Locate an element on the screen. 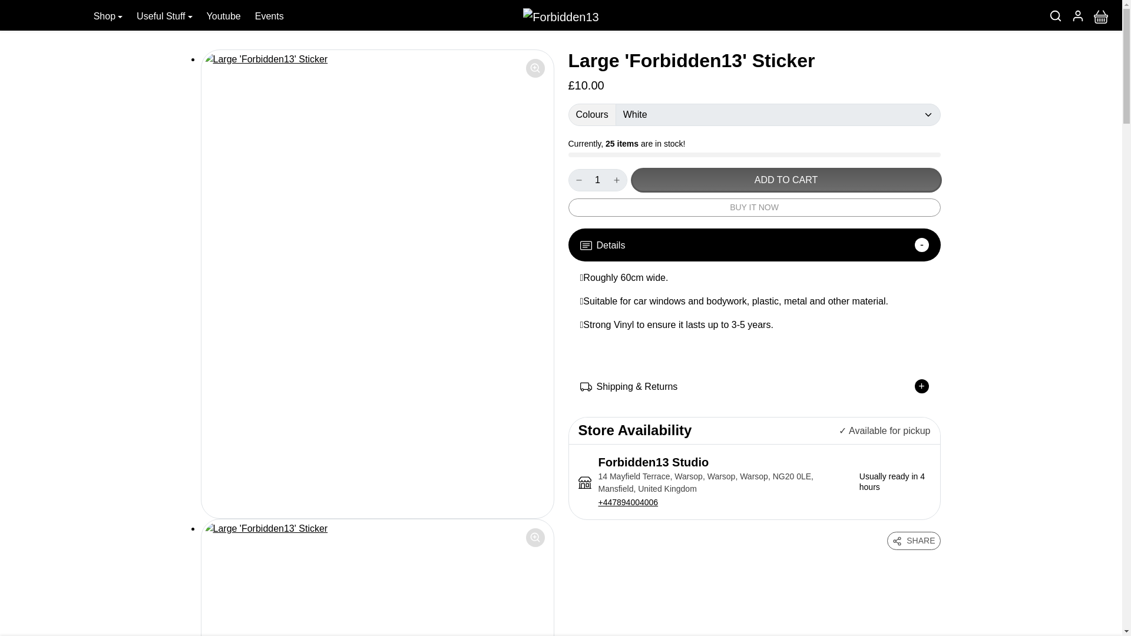 The image size is (1131, 636). Events is located at coordinates (269, 16).